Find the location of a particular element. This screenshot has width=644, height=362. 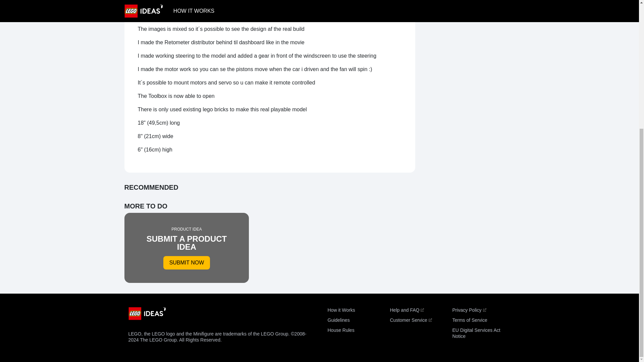

Guidelines is located at coordinates (186, 248).